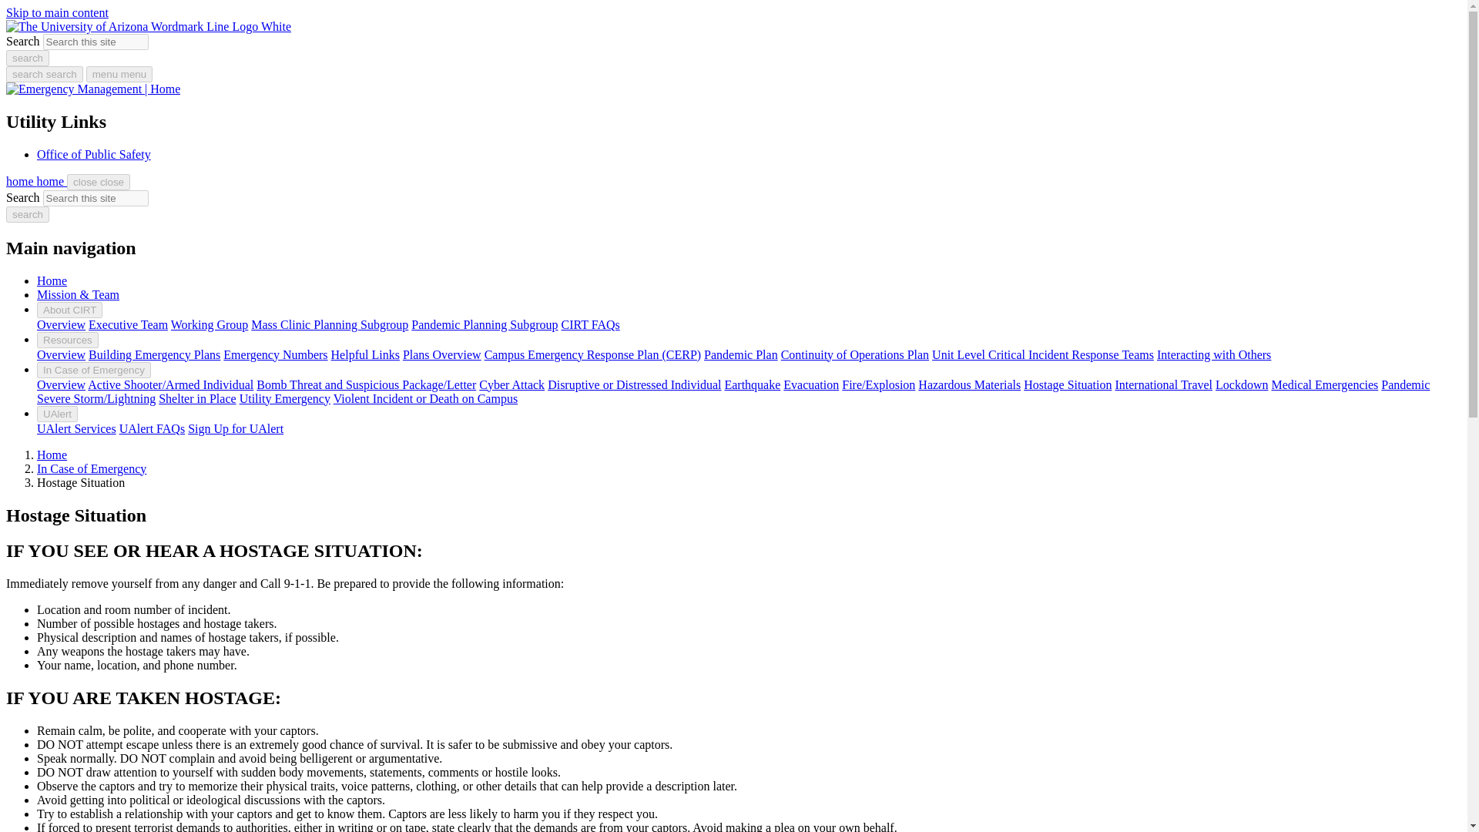 The height and width of the screenshot is (832, 1479). What do you see at coordinates (484, 324) in the screenshot?
I see `Pandemic Planning Subgroup` at bounding box center [484, 324].